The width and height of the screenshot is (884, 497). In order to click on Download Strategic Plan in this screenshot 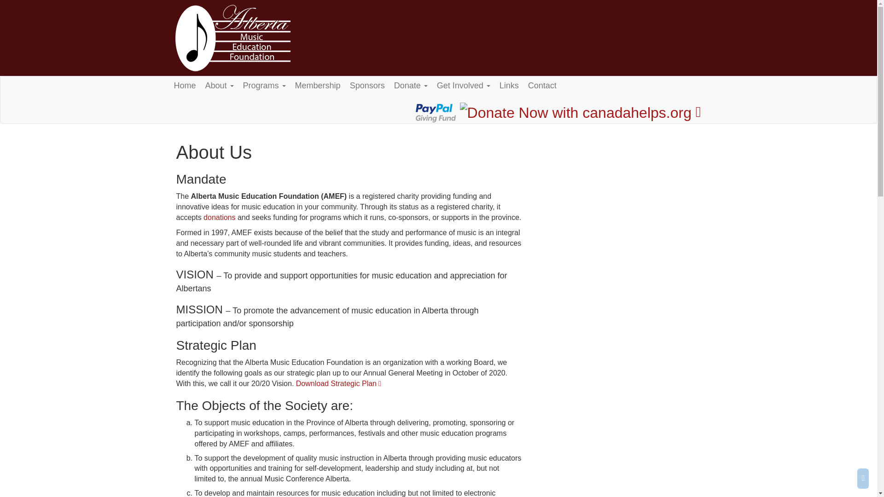, I will do `click(338, 384)`.